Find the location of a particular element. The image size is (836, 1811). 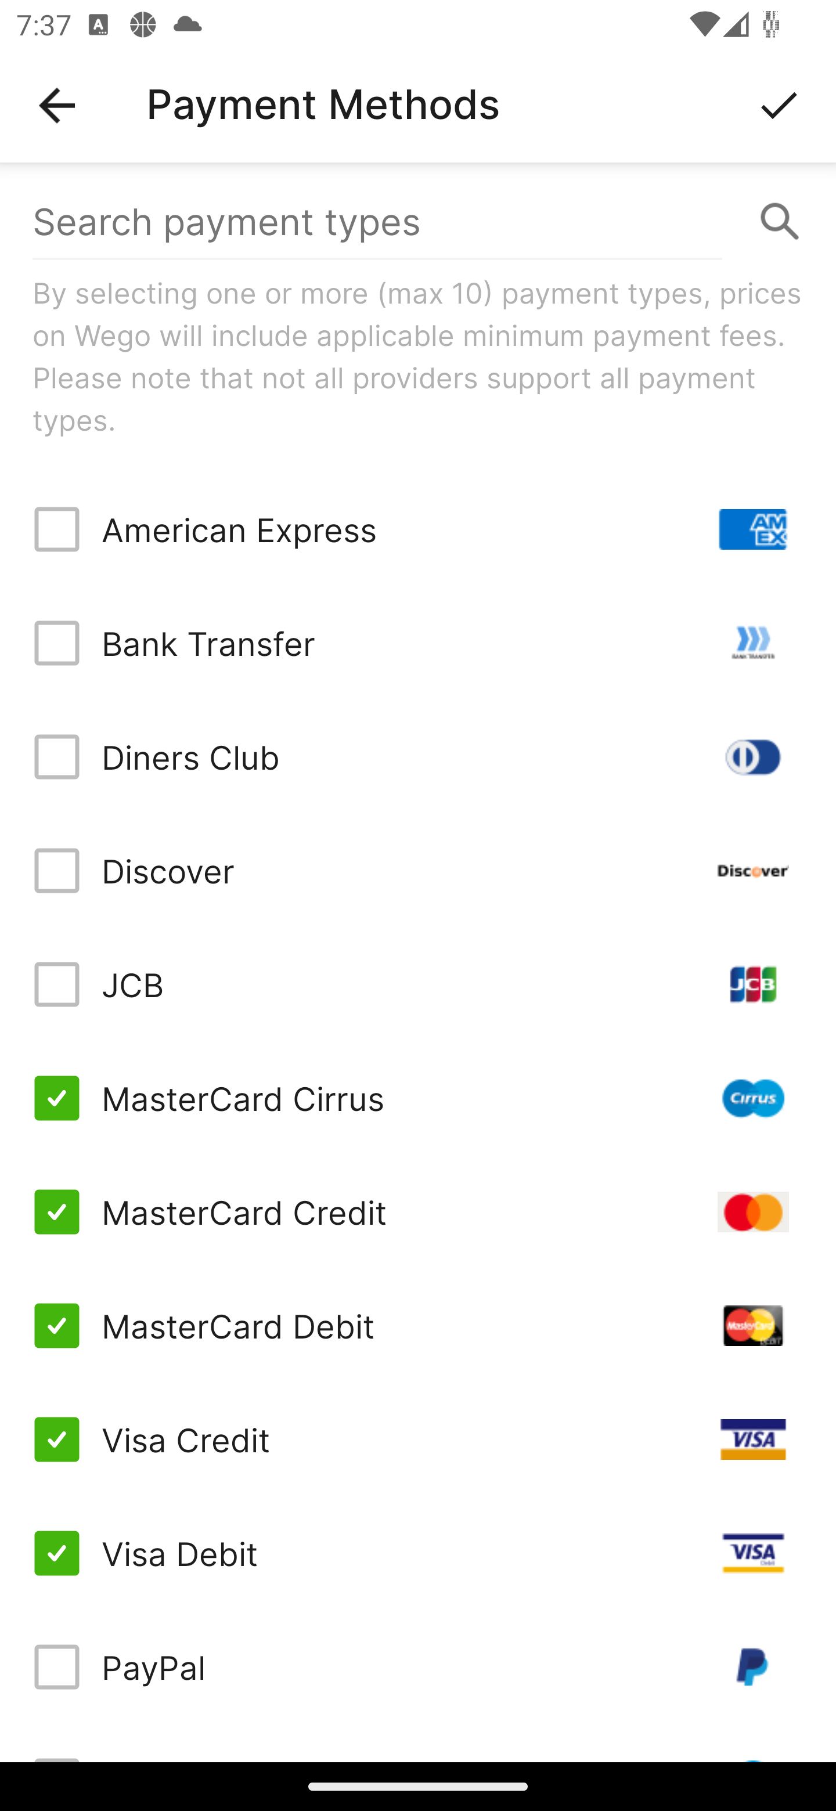

PayPal is located at coordinates (418, 1667).